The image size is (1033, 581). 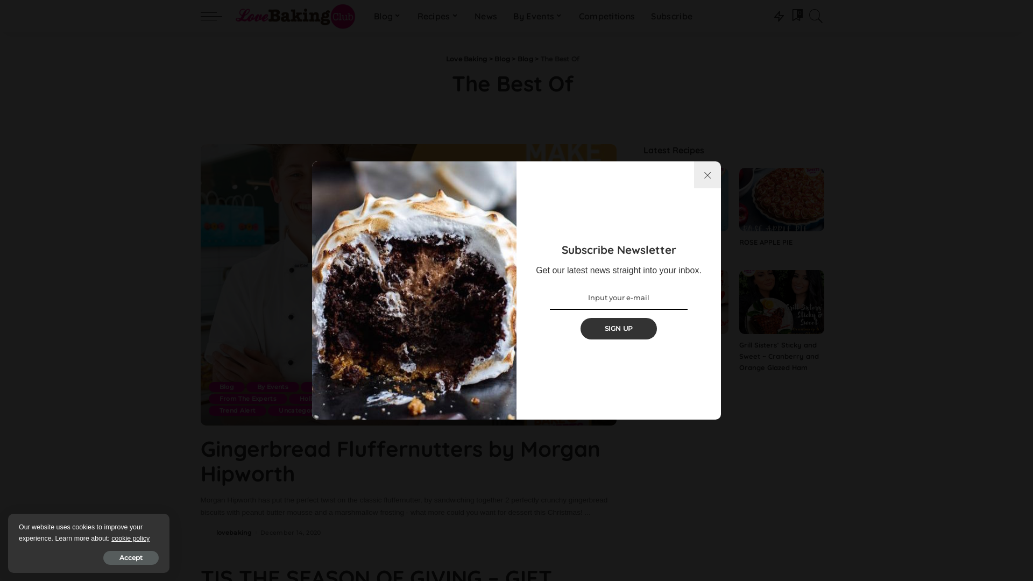 What do you see at coordinates (538, 16) in the screenshot?
I see `By Events` at bounding box center [538, 16].